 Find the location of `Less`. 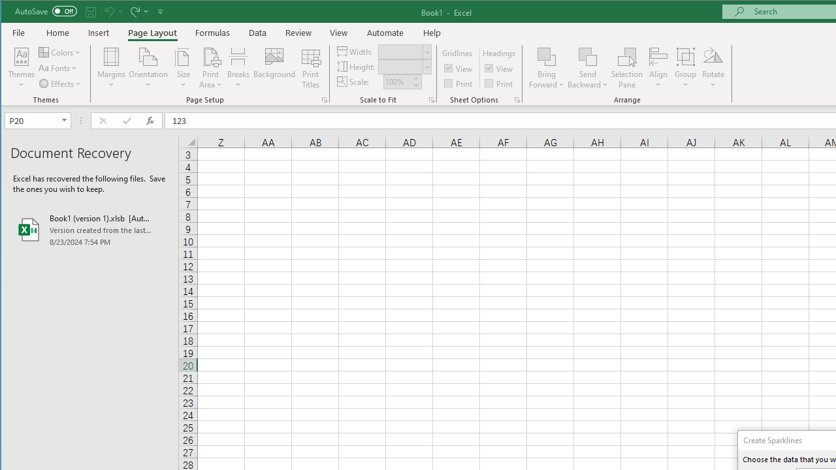

Less is located at coordinates (415, 85).